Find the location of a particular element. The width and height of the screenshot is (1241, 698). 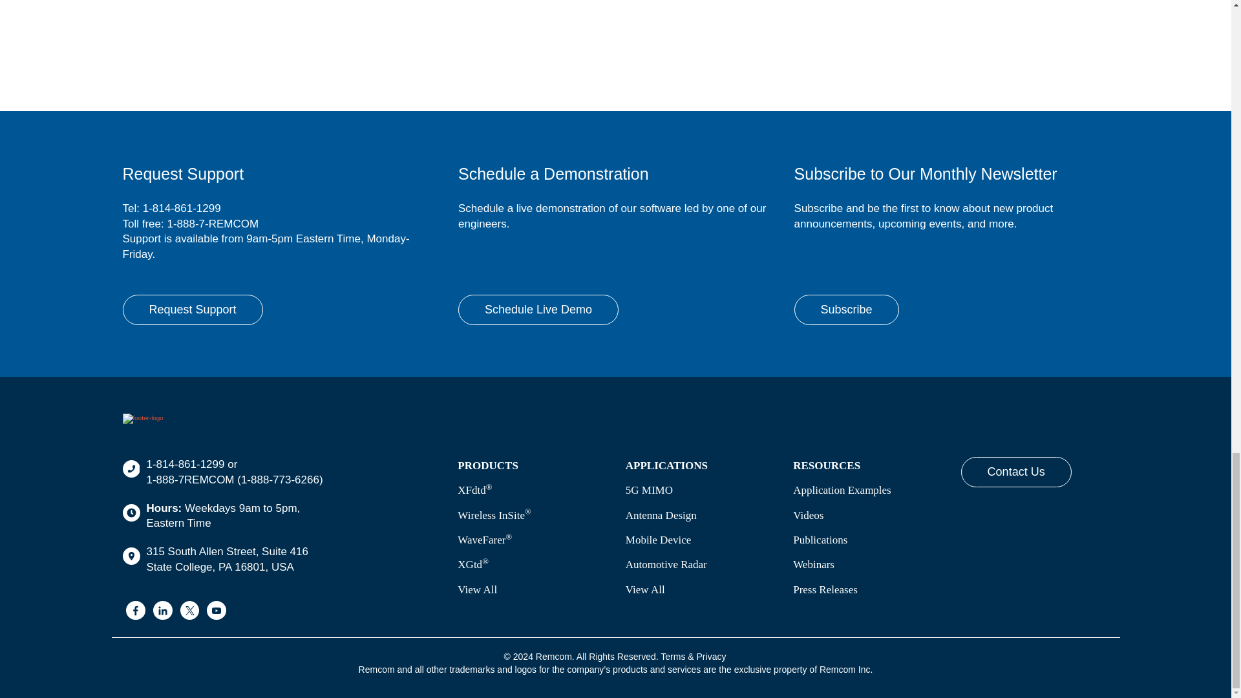

footer-logo is located at coordinates (143, 419).